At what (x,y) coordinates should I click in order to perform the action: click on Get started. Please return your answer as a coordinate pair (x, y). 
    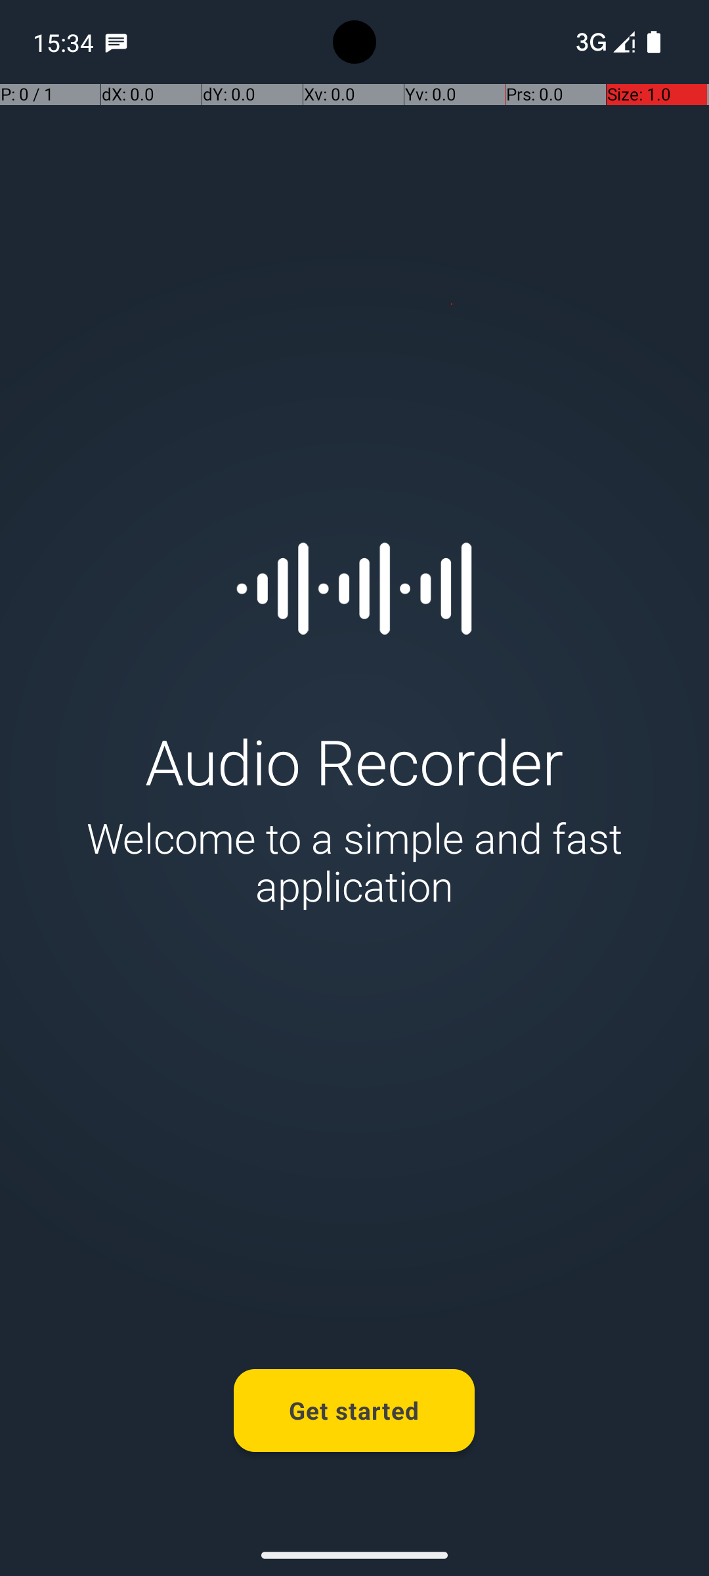
    Looking at the image, I should click on (354, 1411).